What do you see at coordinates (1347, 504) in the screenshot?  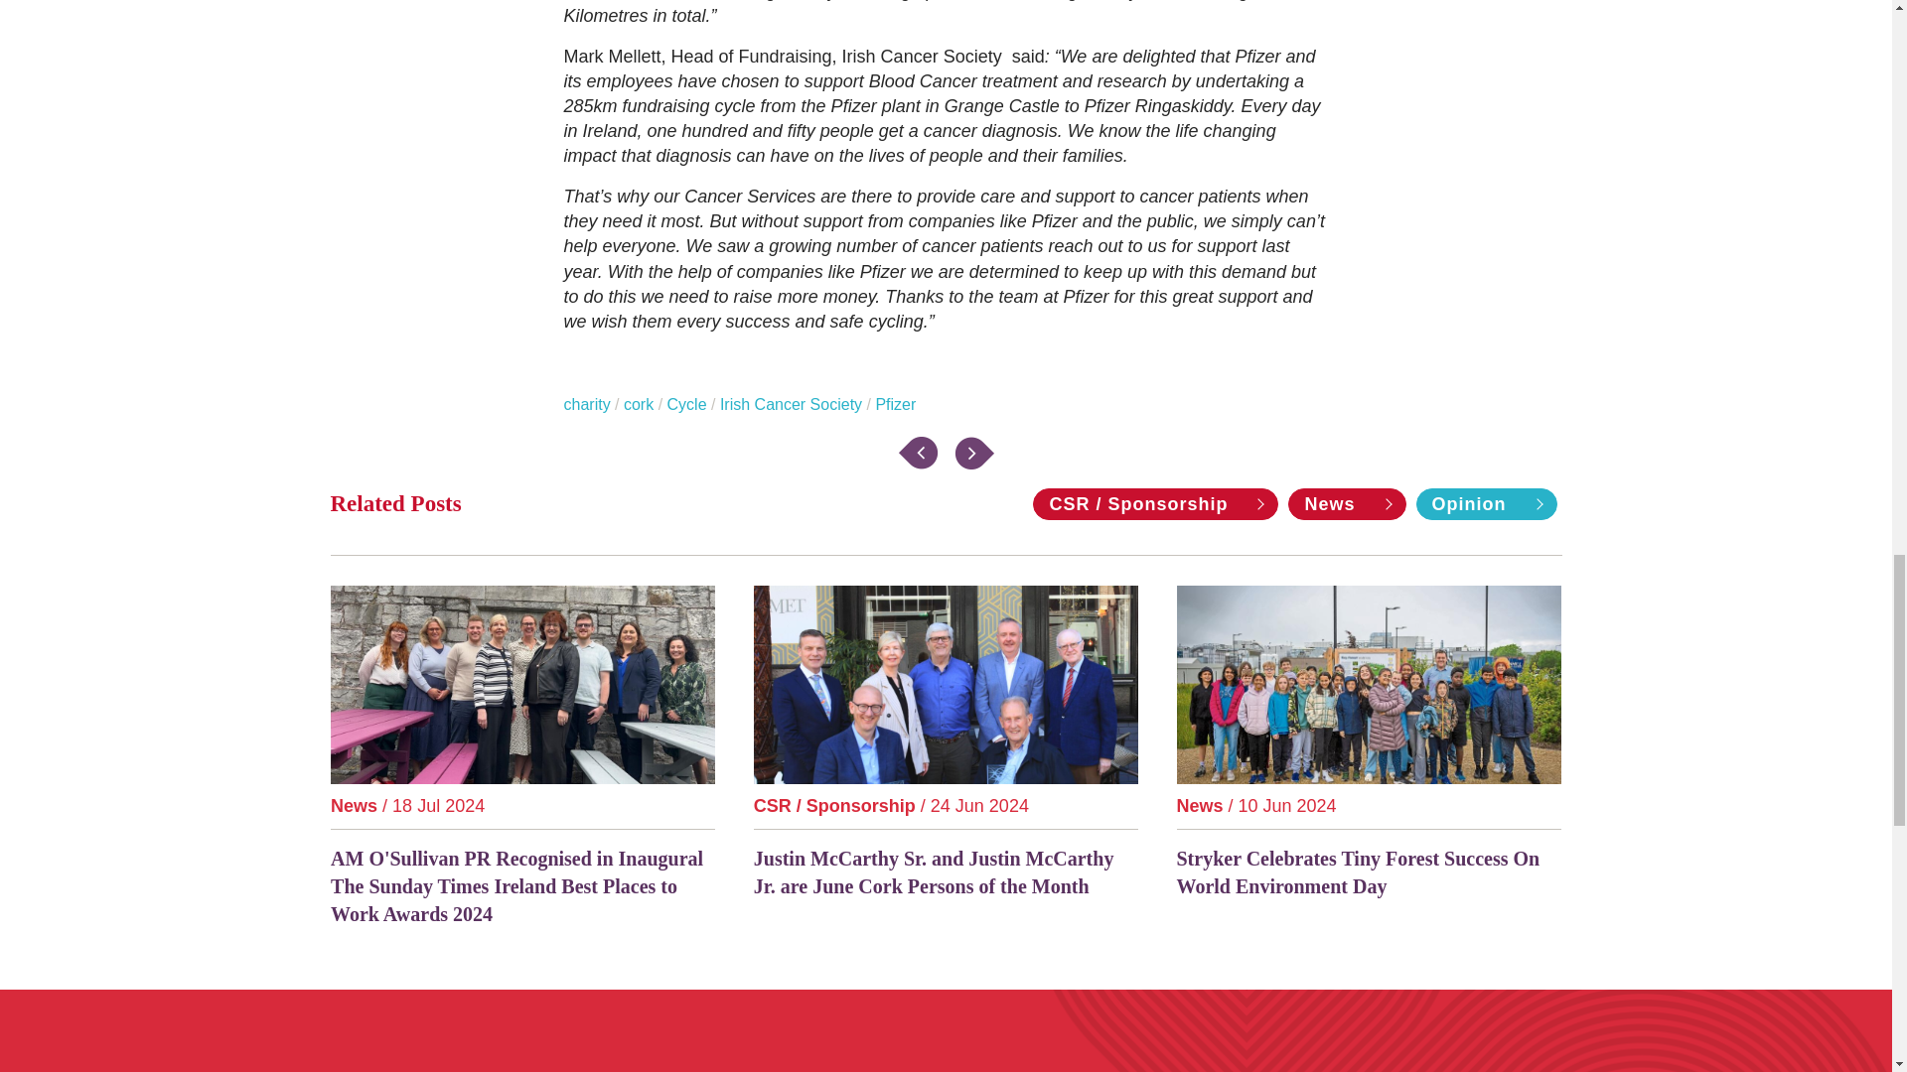 I see `News` at bounding box center [1347, 504].